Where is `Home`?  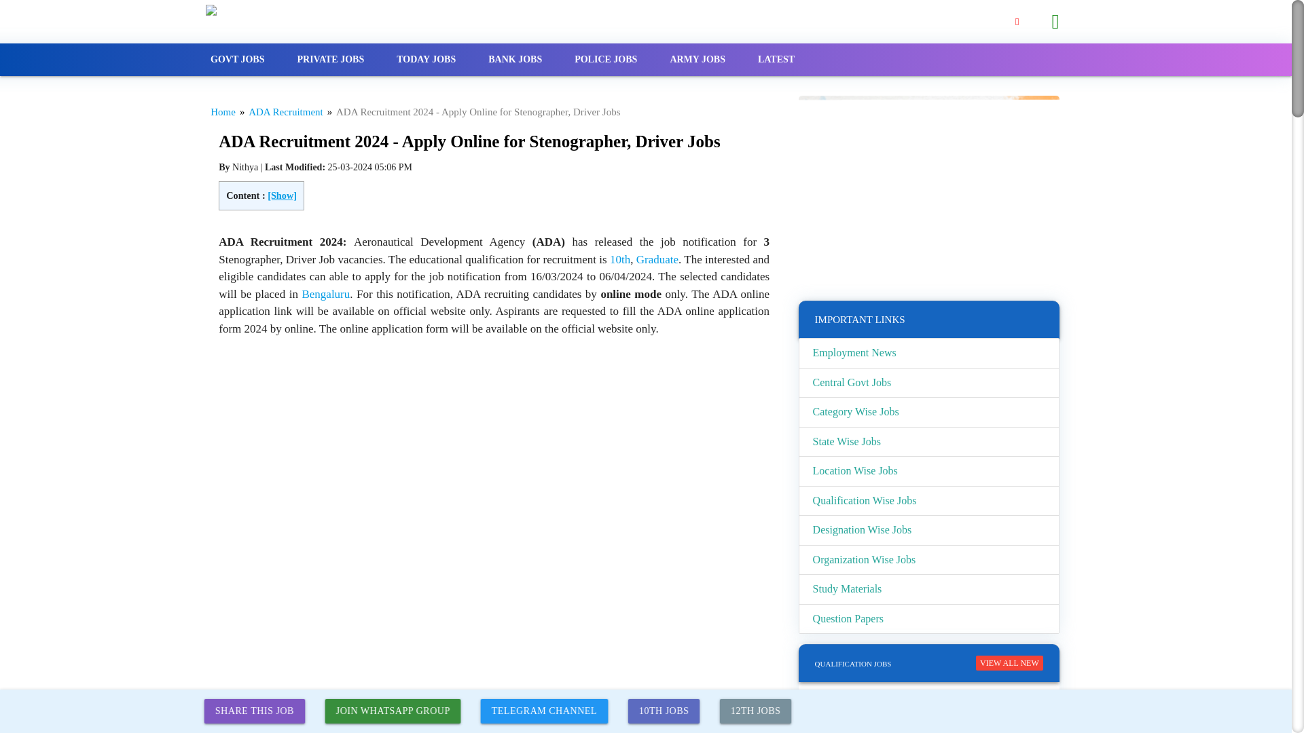
Home is located at coordinates (223, 111).